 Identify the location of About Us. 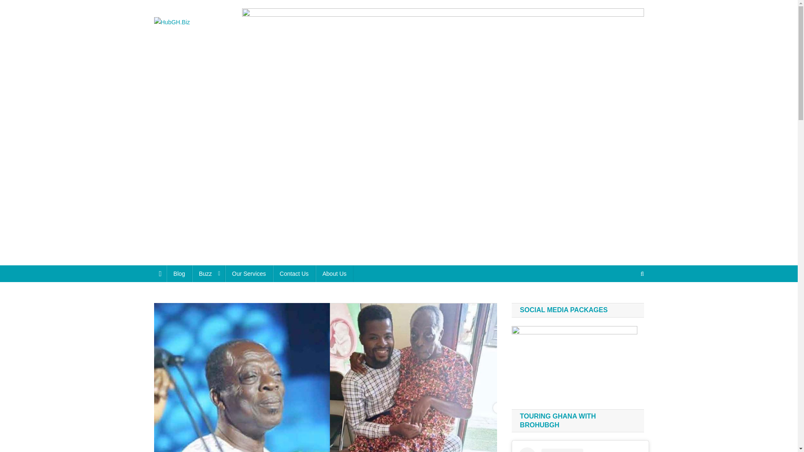
(335, 273).